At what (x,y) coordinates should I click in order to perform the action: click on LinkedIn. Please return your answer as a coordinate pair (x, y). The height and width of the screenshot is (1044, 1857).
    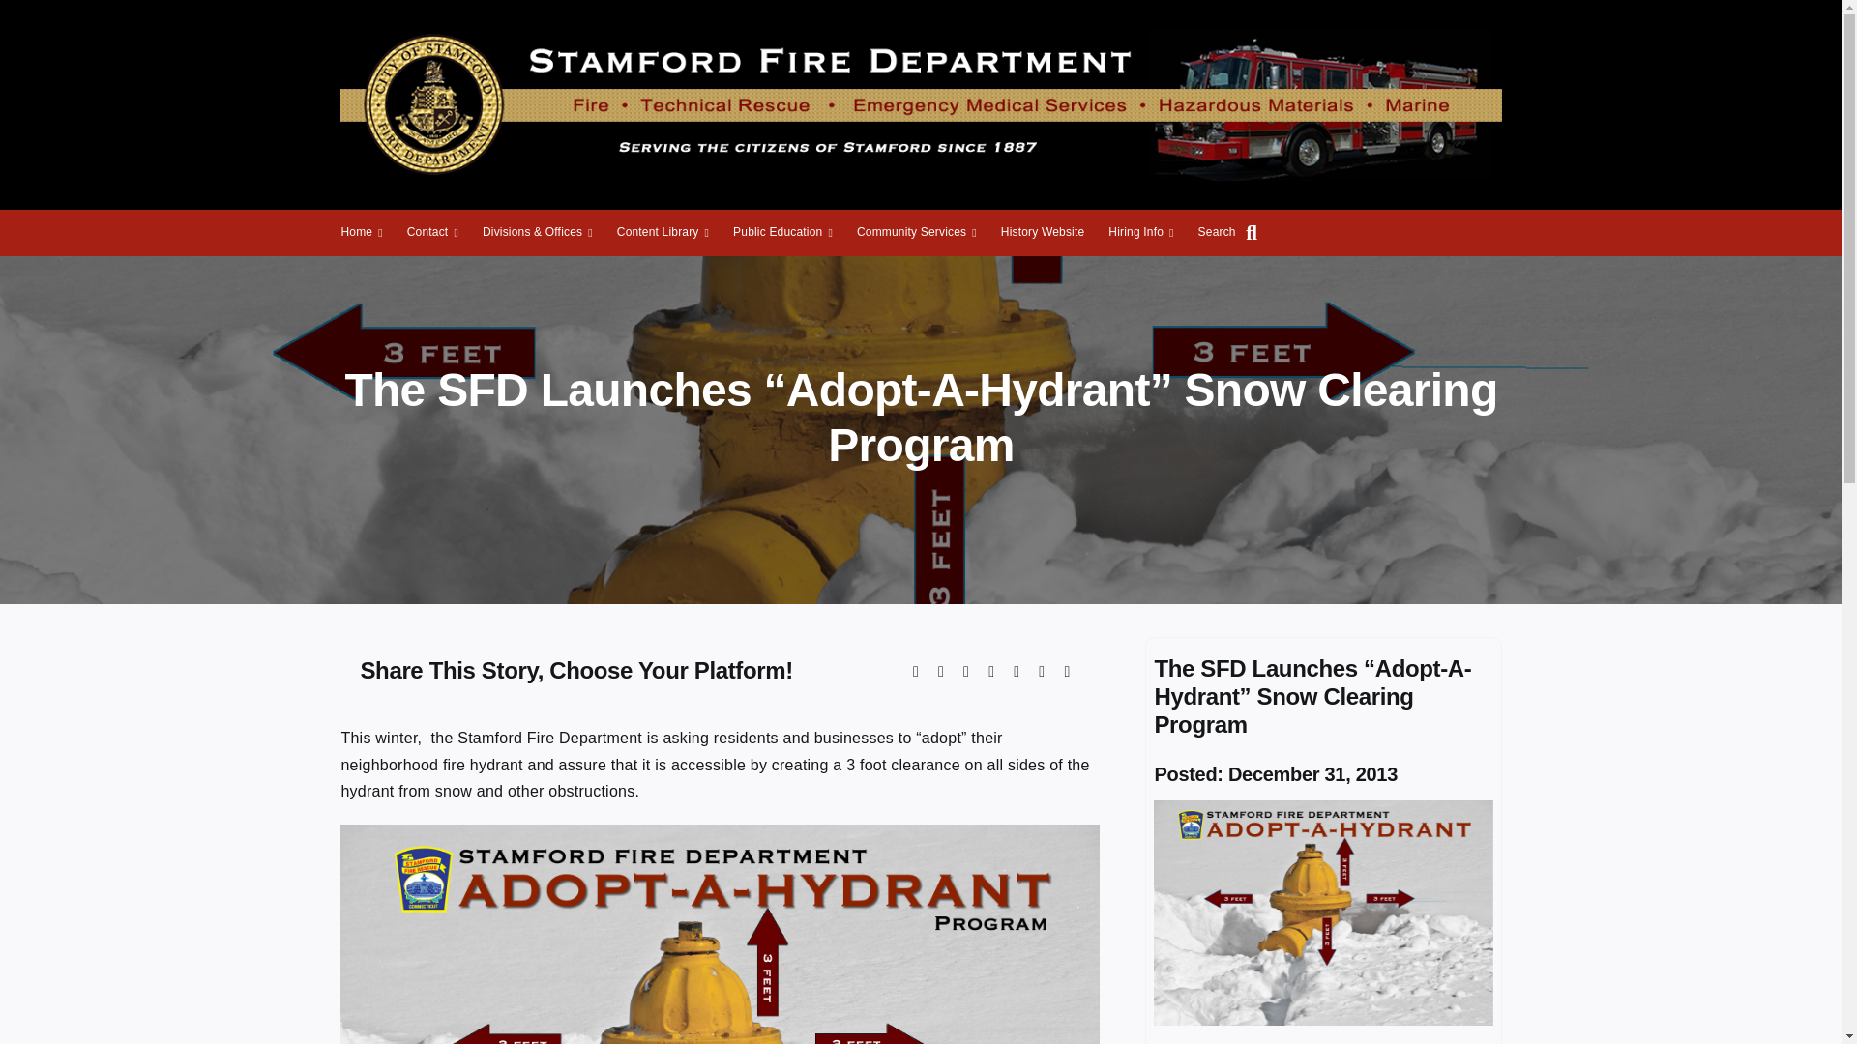
    Looking at the image, I should click on (990, 671).